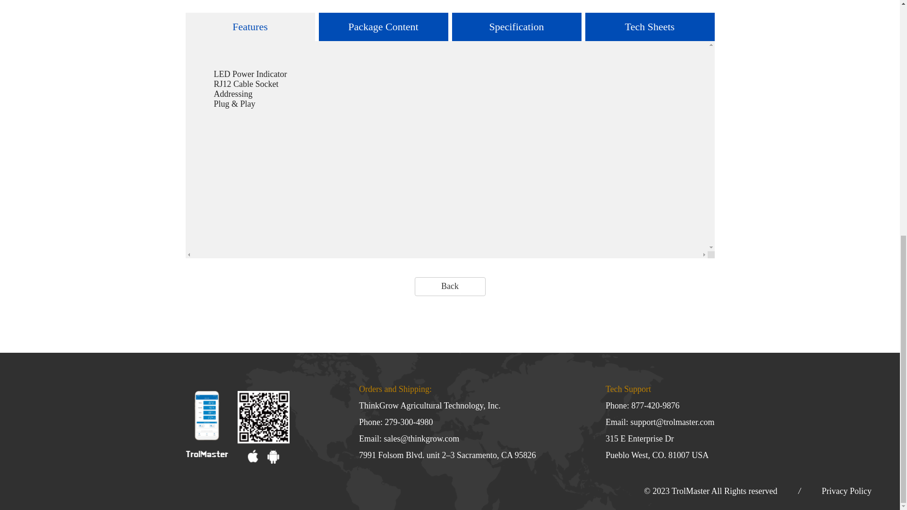 This screenshot has width=907, height=510. Describe the element at coordinates (847, 491) in the screenshot. I see `Privacy Policy` at that location.